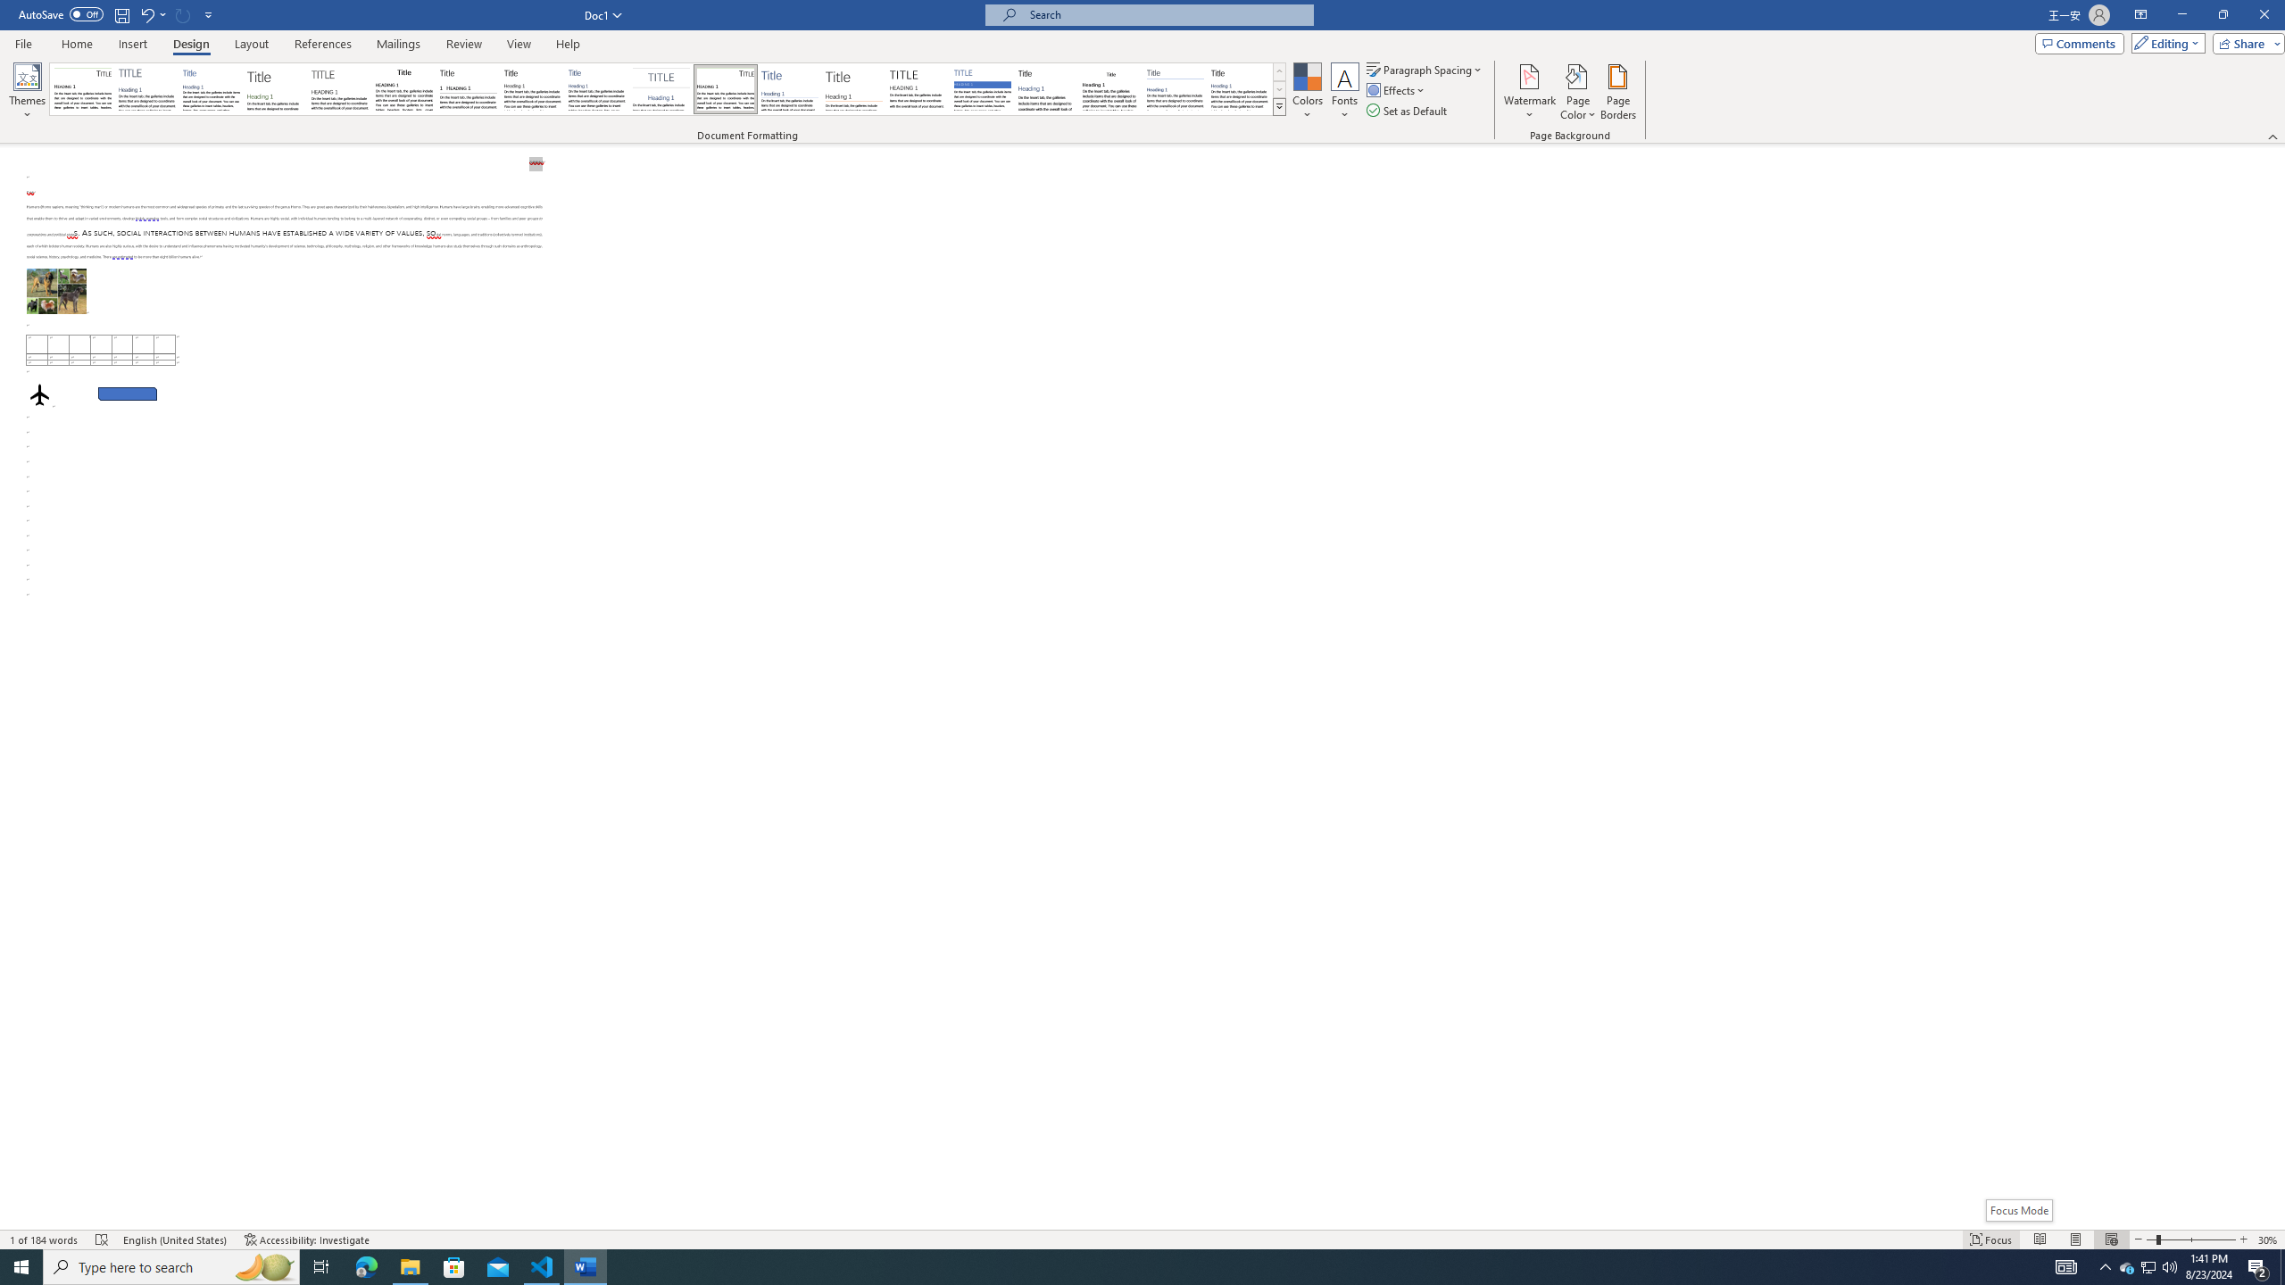 Image resolution: width=2285 pixels, height=1285 pixels. Describe the element at coordinates (212, 89) in the screenshot. I see `Basic (Simple)` at that location.